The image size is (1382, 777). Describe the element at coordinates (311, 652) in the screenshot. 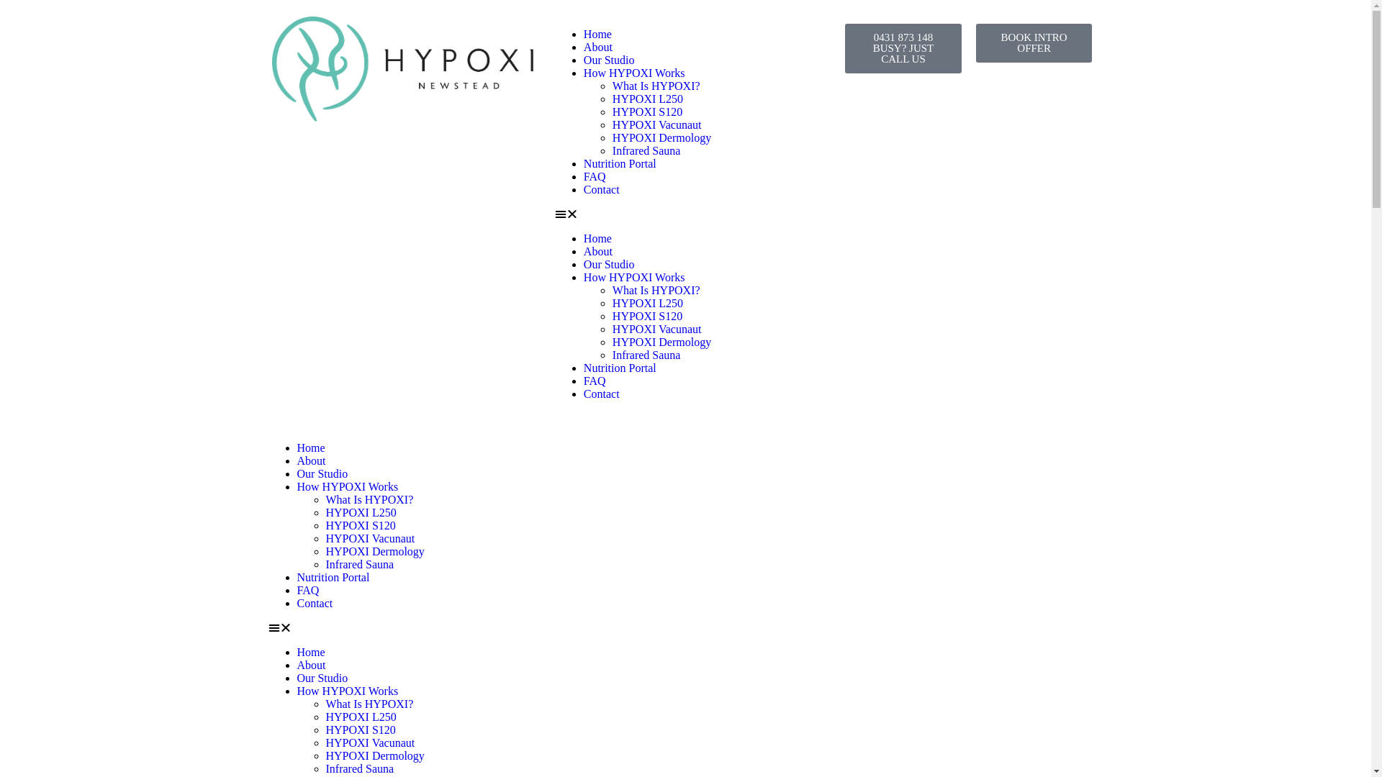

I see `Home` at that location.